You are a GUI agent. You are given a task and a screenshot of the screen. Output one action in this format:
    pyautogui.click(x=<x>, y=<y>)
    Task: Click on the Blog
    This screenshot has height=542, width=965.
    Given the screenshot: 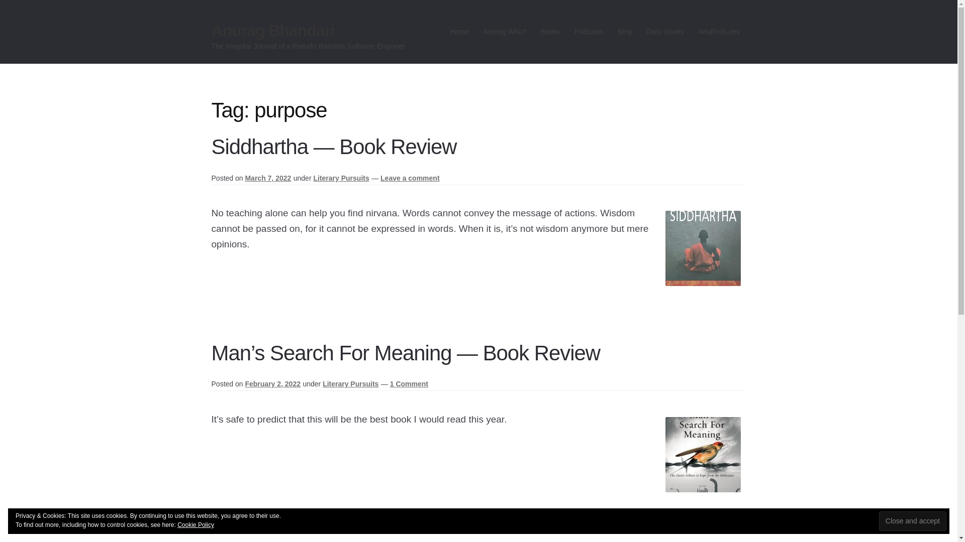 What is the action you would take?
    pyautogui.click(x=624, y=32)
    